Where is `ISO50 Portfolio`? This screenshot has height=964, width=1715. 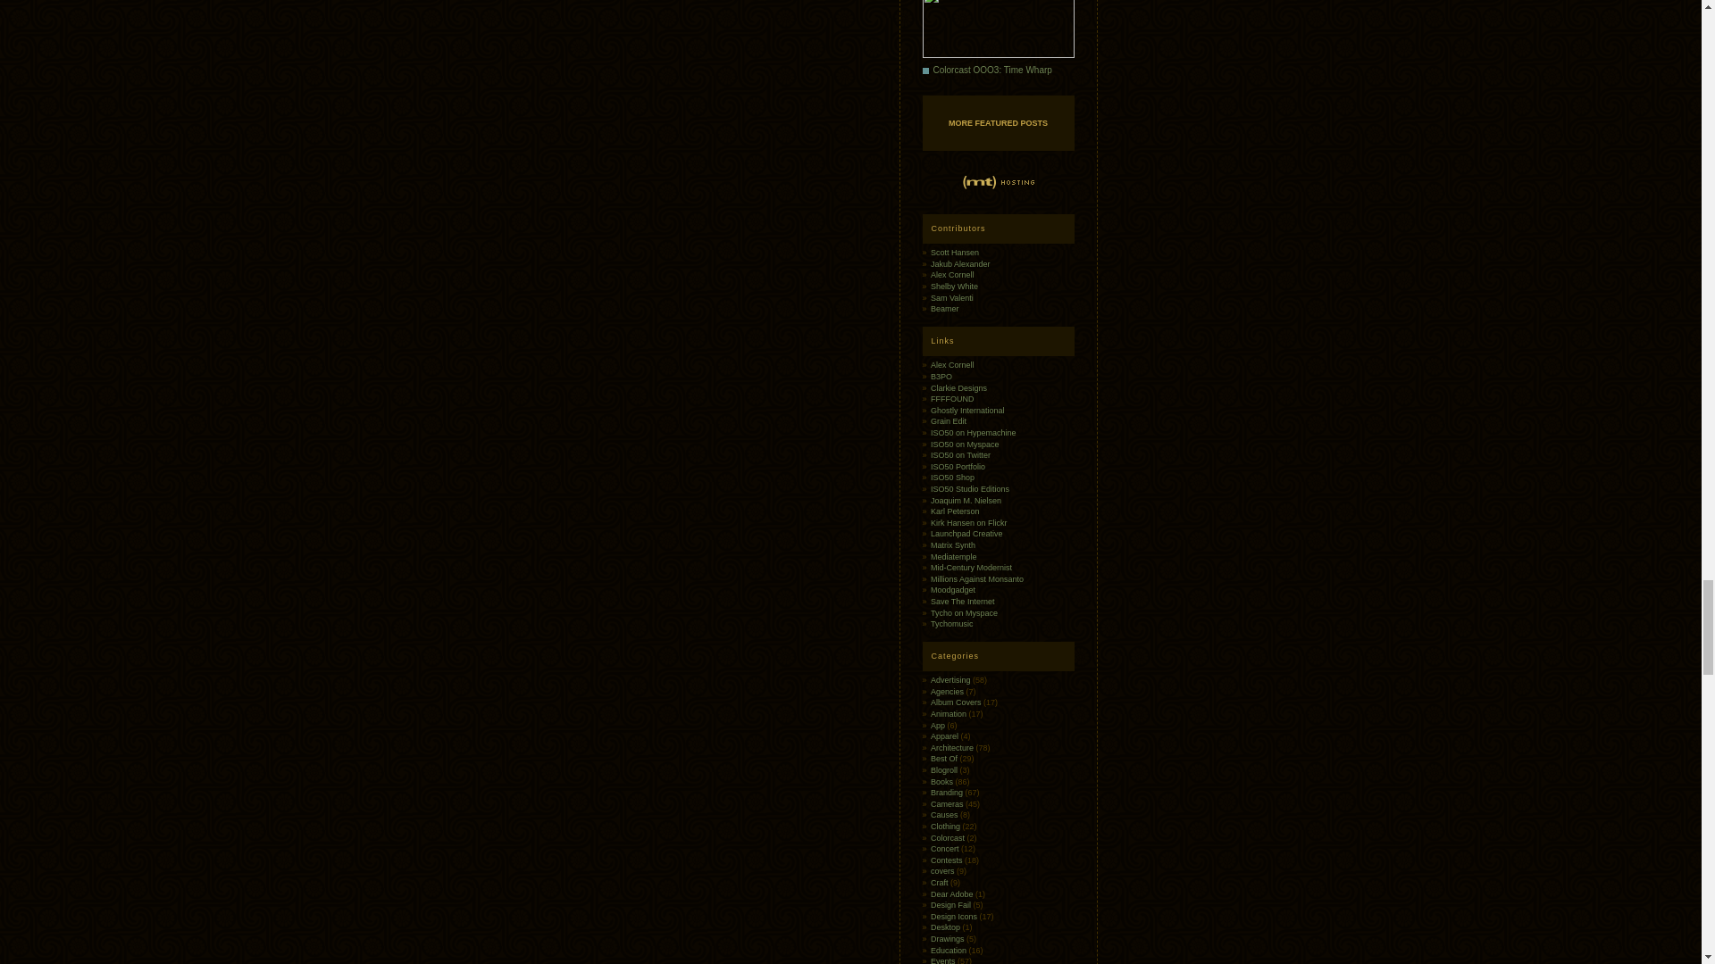
ISO50 Portfolio is located at coordinates (958, 467).